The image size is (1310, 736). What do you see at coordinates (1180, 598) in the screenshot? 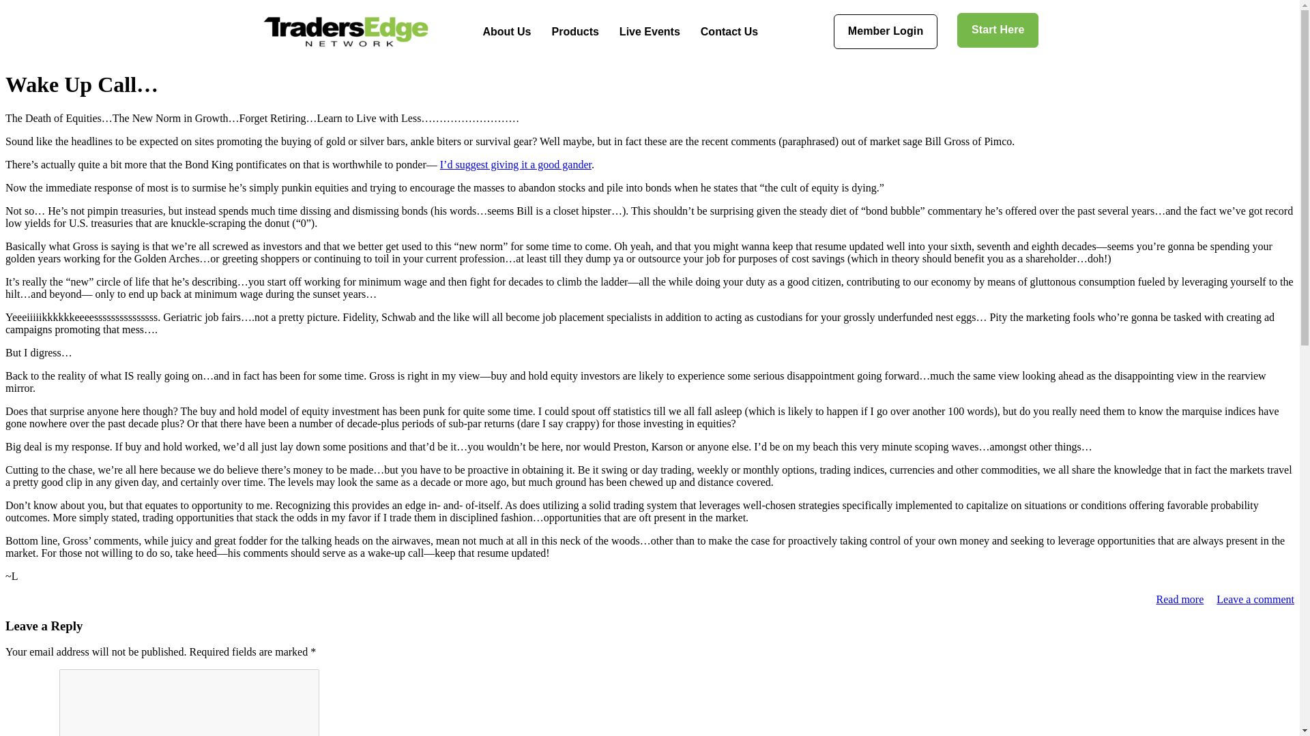
I see `Read more` at bounding box center [1180, 598].